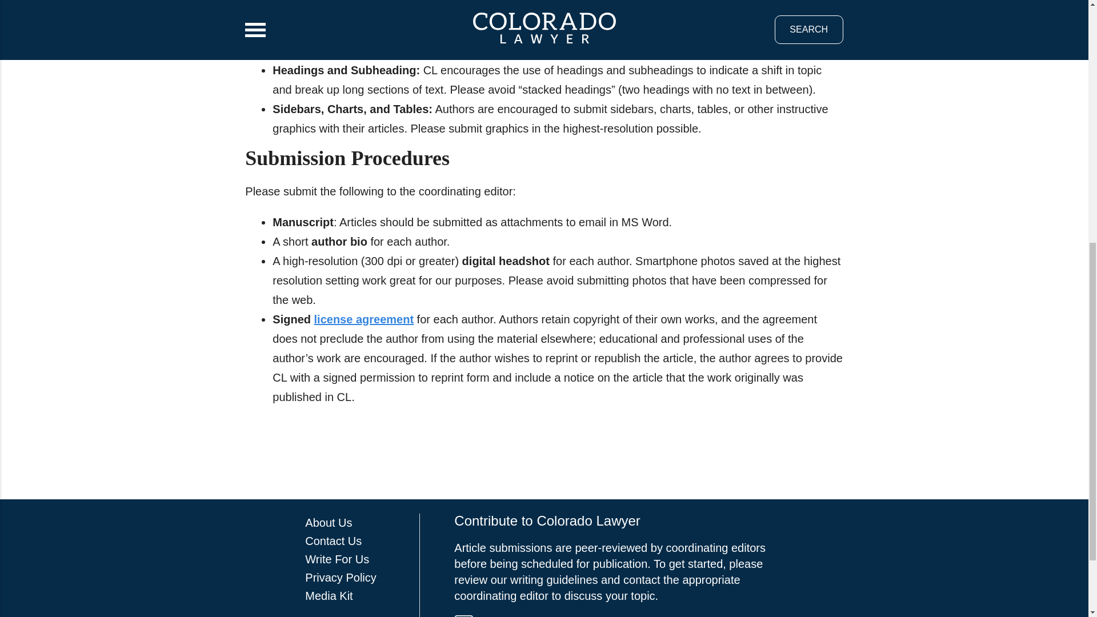 The image size is (1097, 617). Describe the element at coordinates (337, 559) in the screenshot. I see `Write For Us` at that location.